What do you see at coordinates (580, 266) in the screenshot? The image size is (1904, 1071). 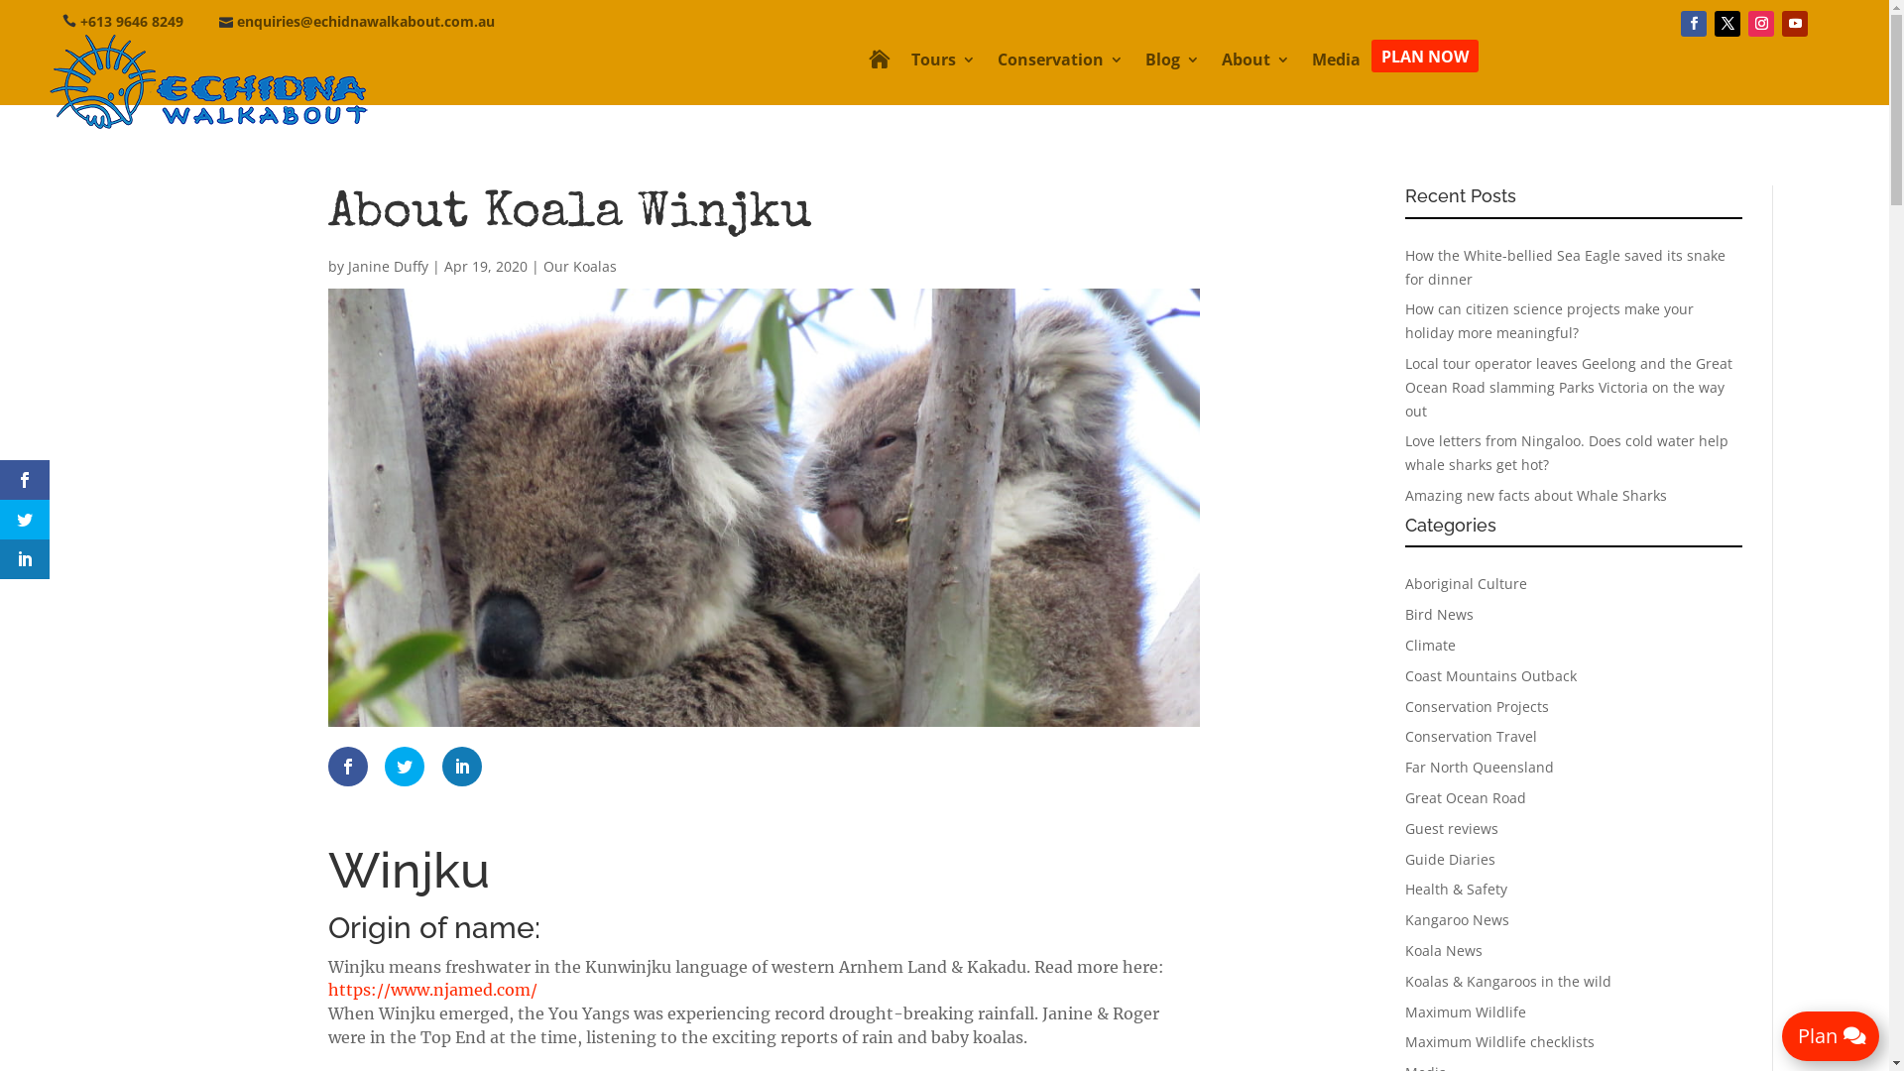 I see `Our Koalas` at bounding box center [580, 266].